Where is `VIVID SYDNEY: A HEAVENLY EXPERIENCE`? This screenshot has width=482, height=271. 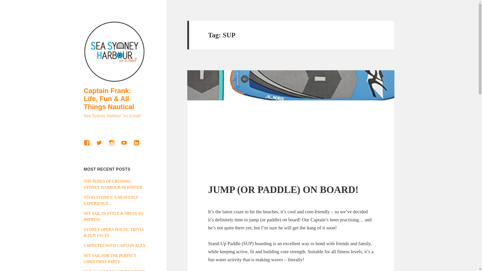
VIVID SYDNEY: A HEAVENLY EXPERIENCE is located at coordinates (111, 200).